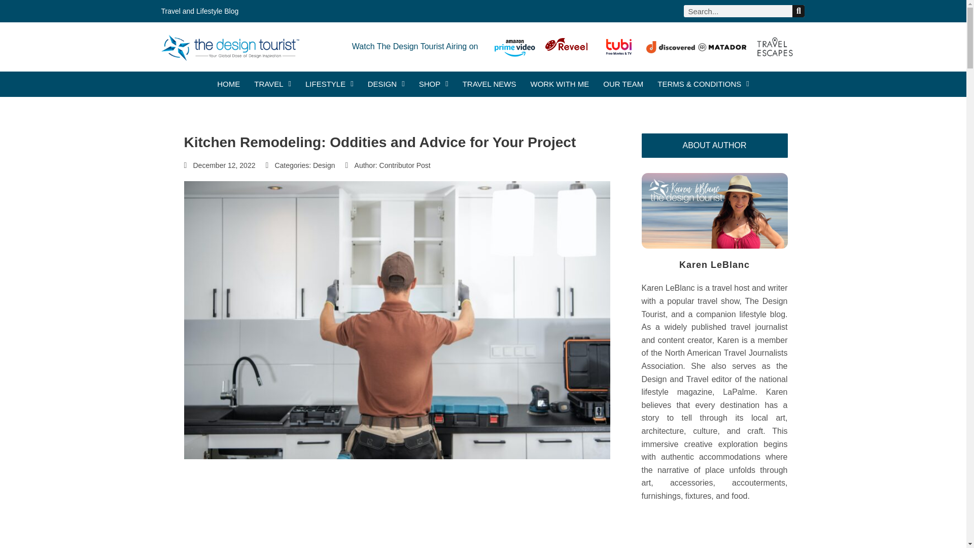 This screenshot has height=548, width=974. I want to click on TRAVEL, so click(273, 84).